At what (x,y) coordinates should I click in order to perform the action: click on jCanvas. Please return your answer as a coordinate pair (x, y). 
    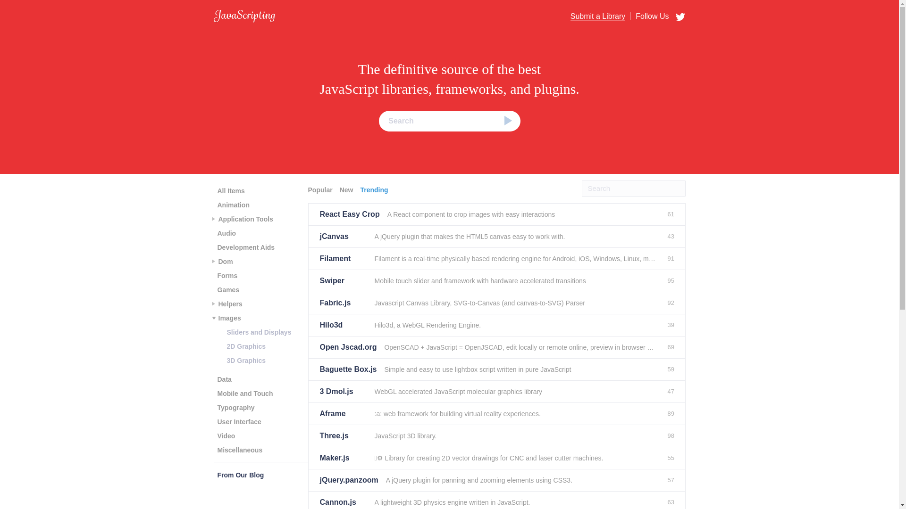
    Looking at the image, I should click on (343, 237).